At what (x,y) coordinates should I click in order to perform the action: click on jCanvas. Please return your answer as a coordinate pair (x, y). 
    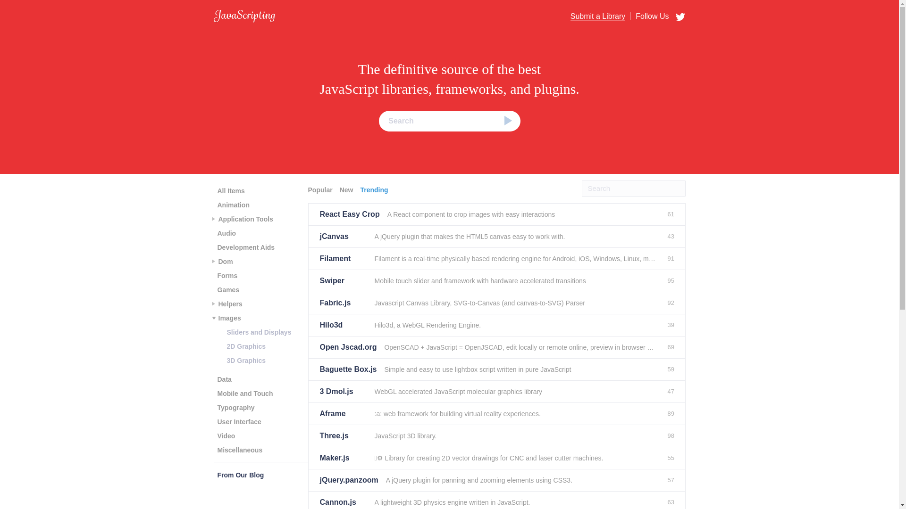
    Looking at the image, I should click on (343, 237).